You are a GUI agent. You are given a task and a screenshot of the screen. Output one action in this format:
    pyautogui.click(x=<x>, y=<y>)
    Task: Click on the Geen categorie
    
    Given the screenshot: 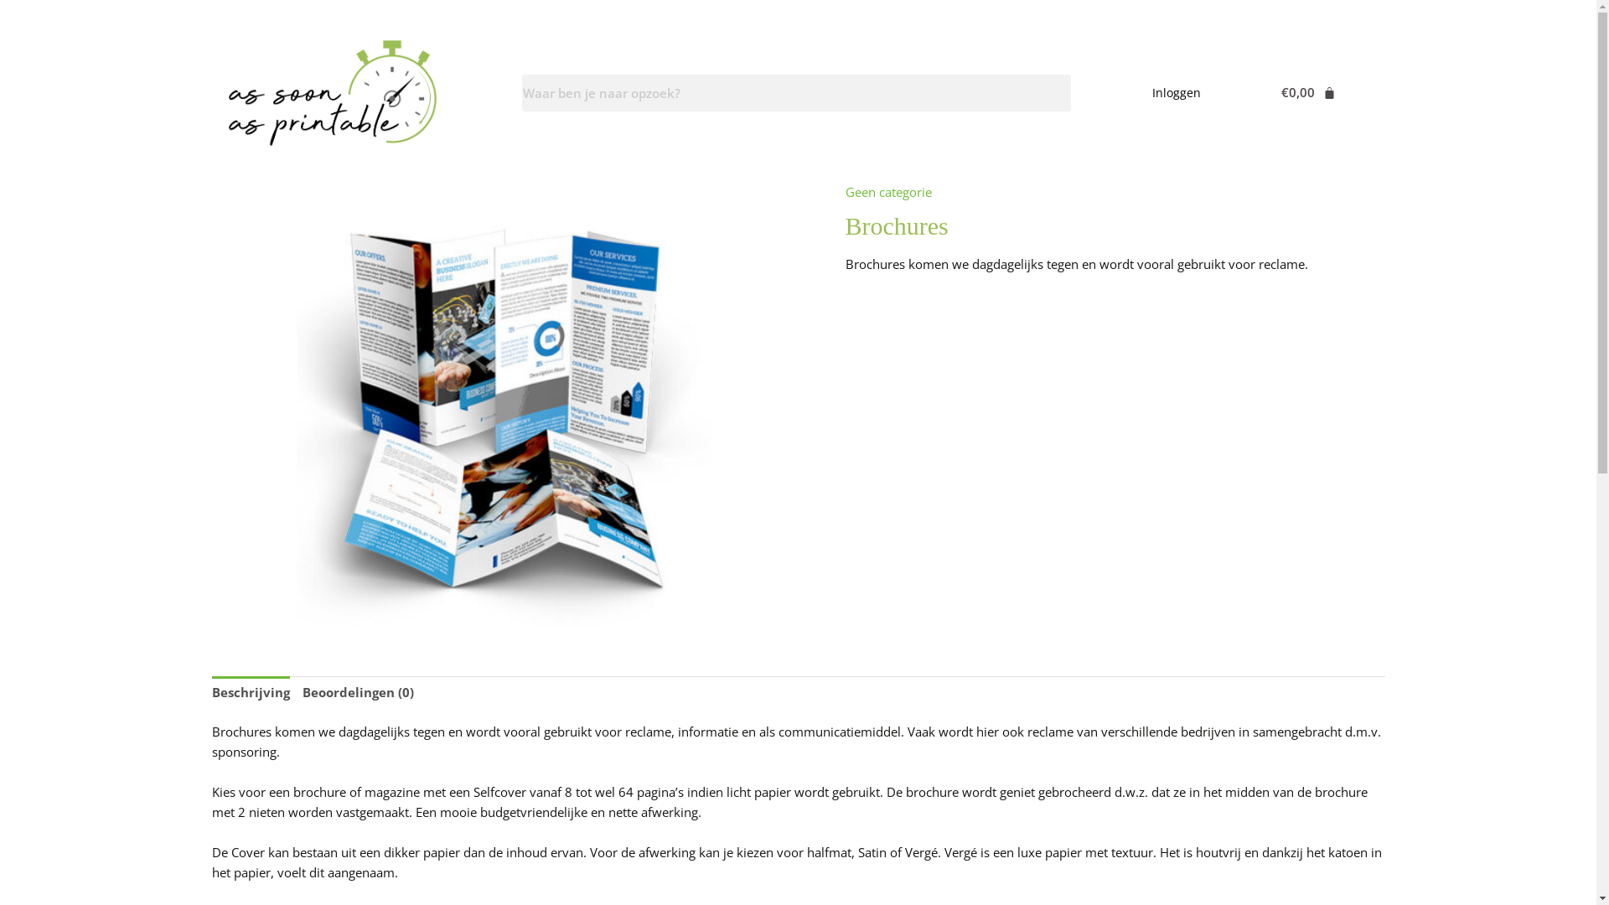 What is the action you would take?
    pyautogui.click(x=888, y=192)
    